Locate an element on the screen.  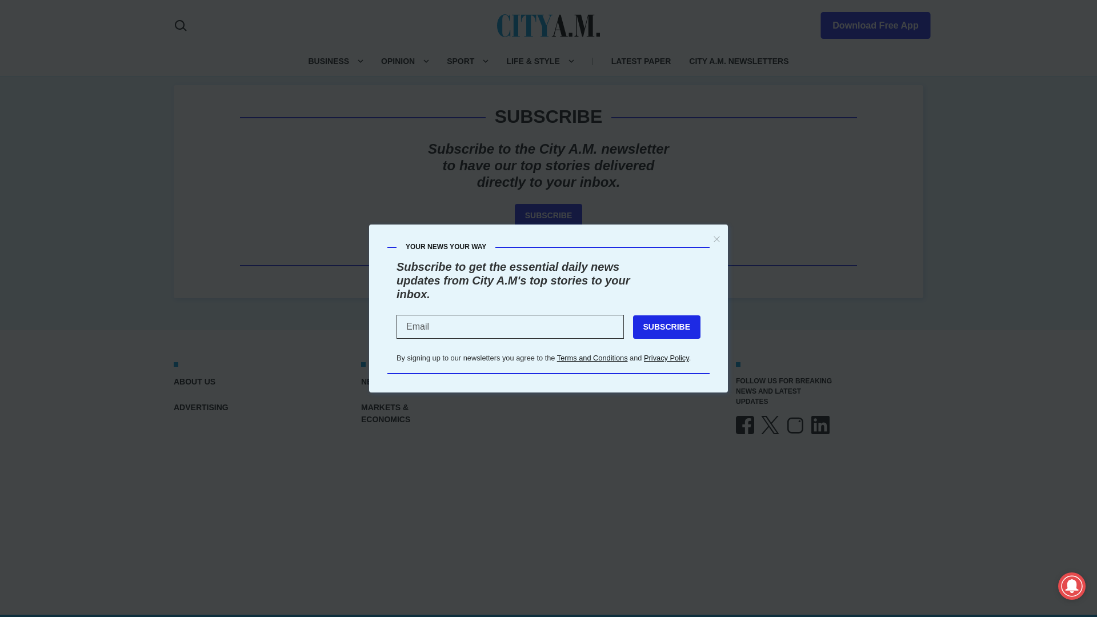
X is located at coordinates (770, 425).